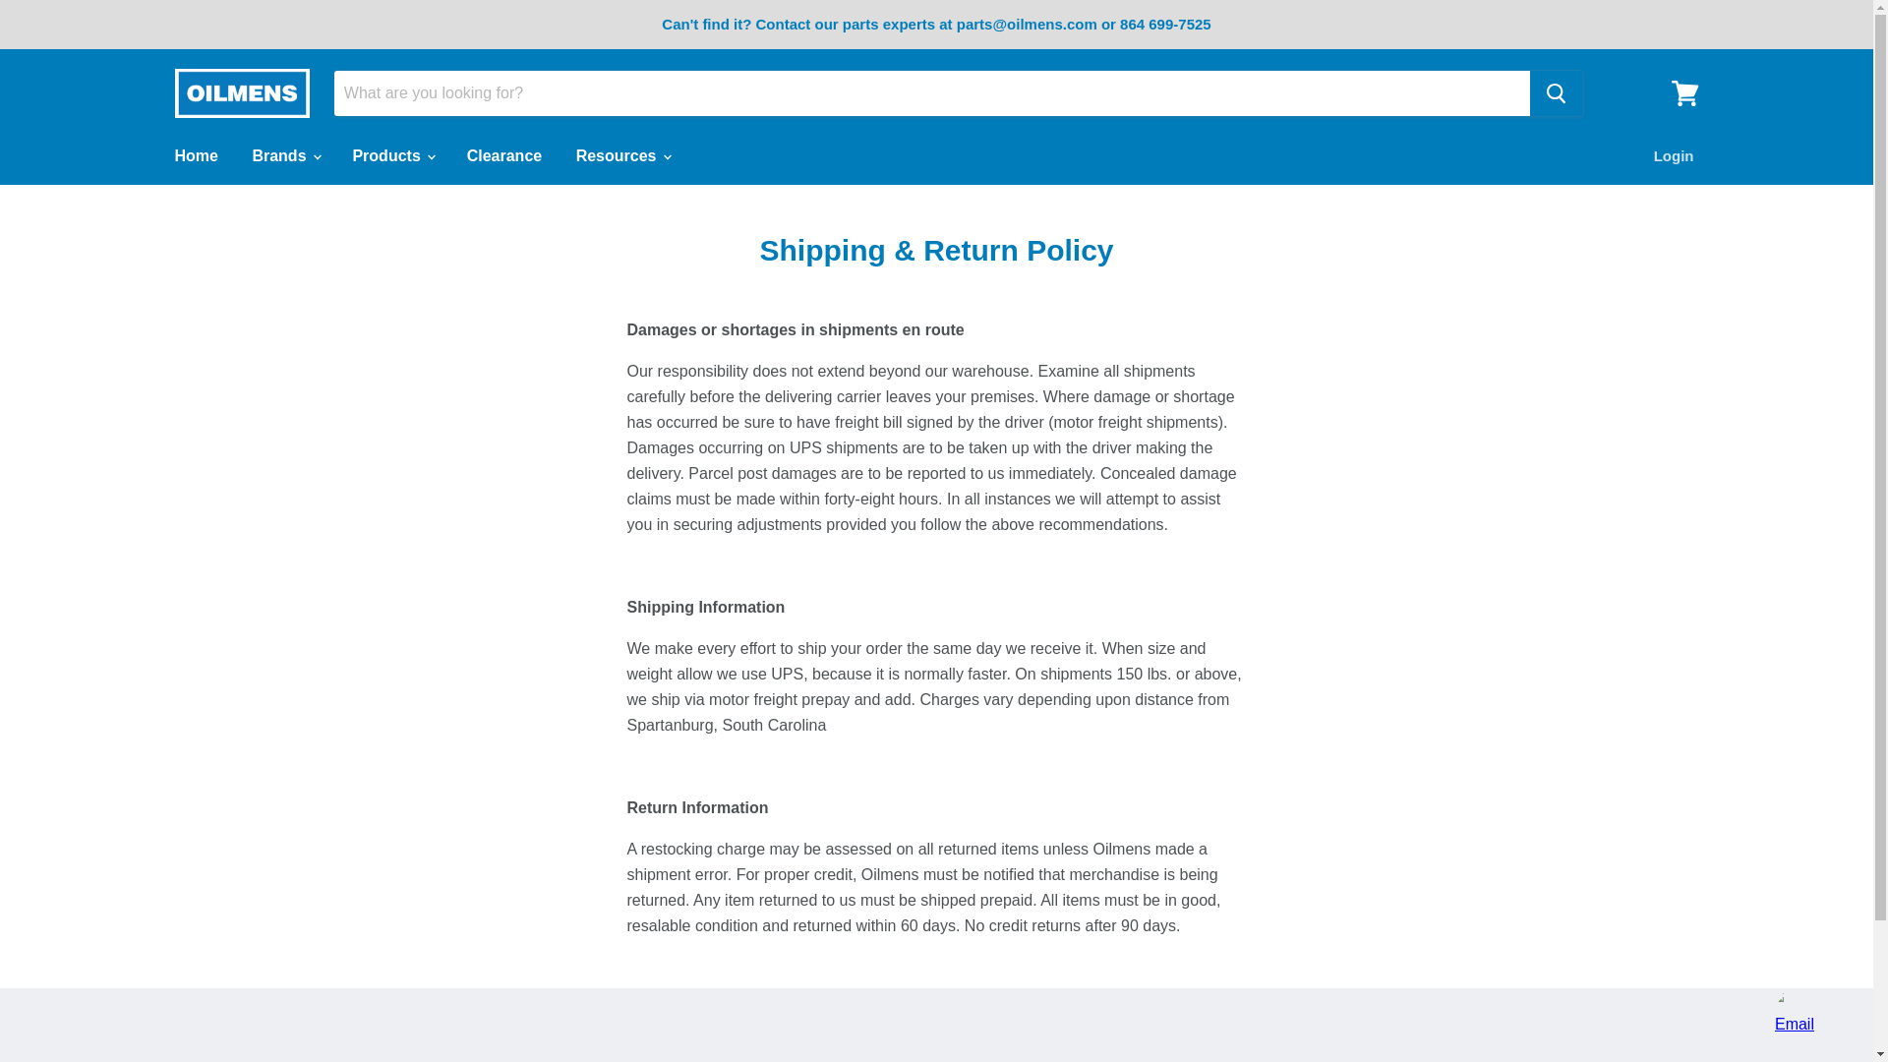 The height and width of the screenshot is (1062, 1888). What do you see at coordinates (195, 156) in the screenshot?
I see `Home` at bounding box center [195, 156].